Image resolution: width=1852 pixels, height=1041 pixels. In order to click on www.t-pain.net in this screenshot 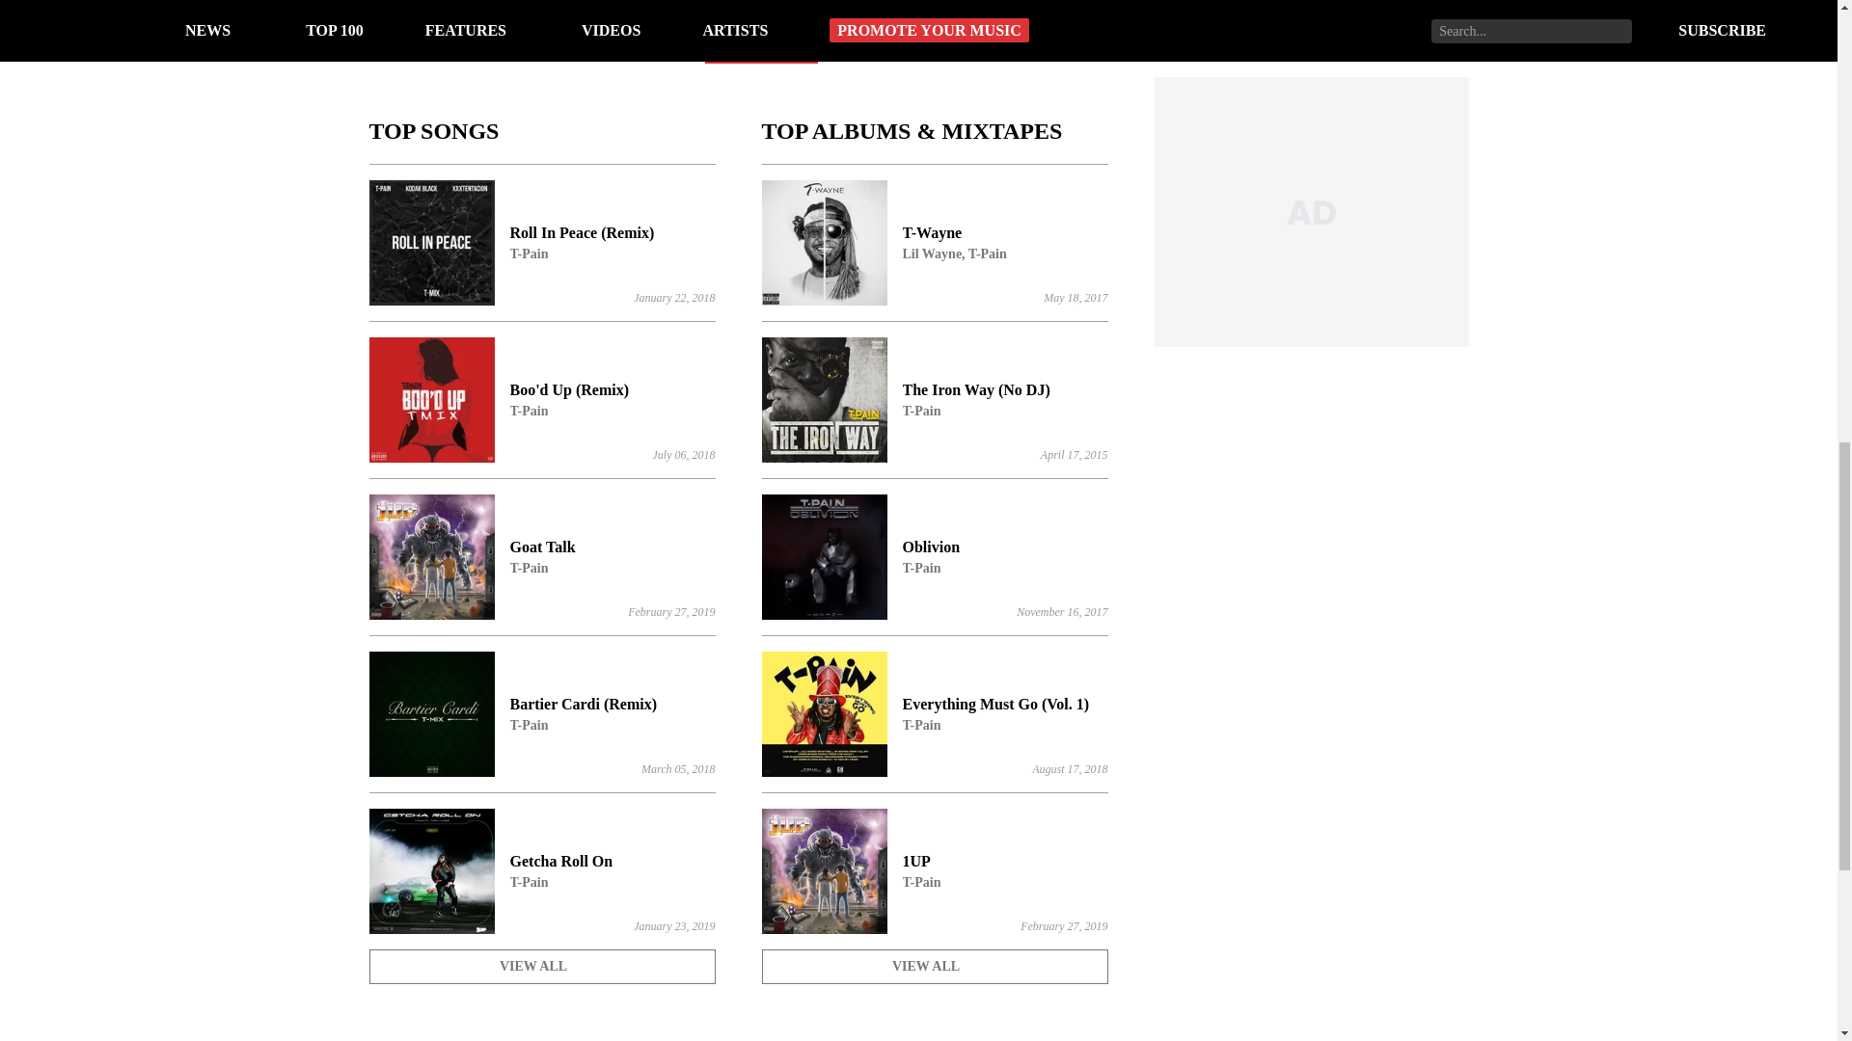, I will do `click(762, 52)`.